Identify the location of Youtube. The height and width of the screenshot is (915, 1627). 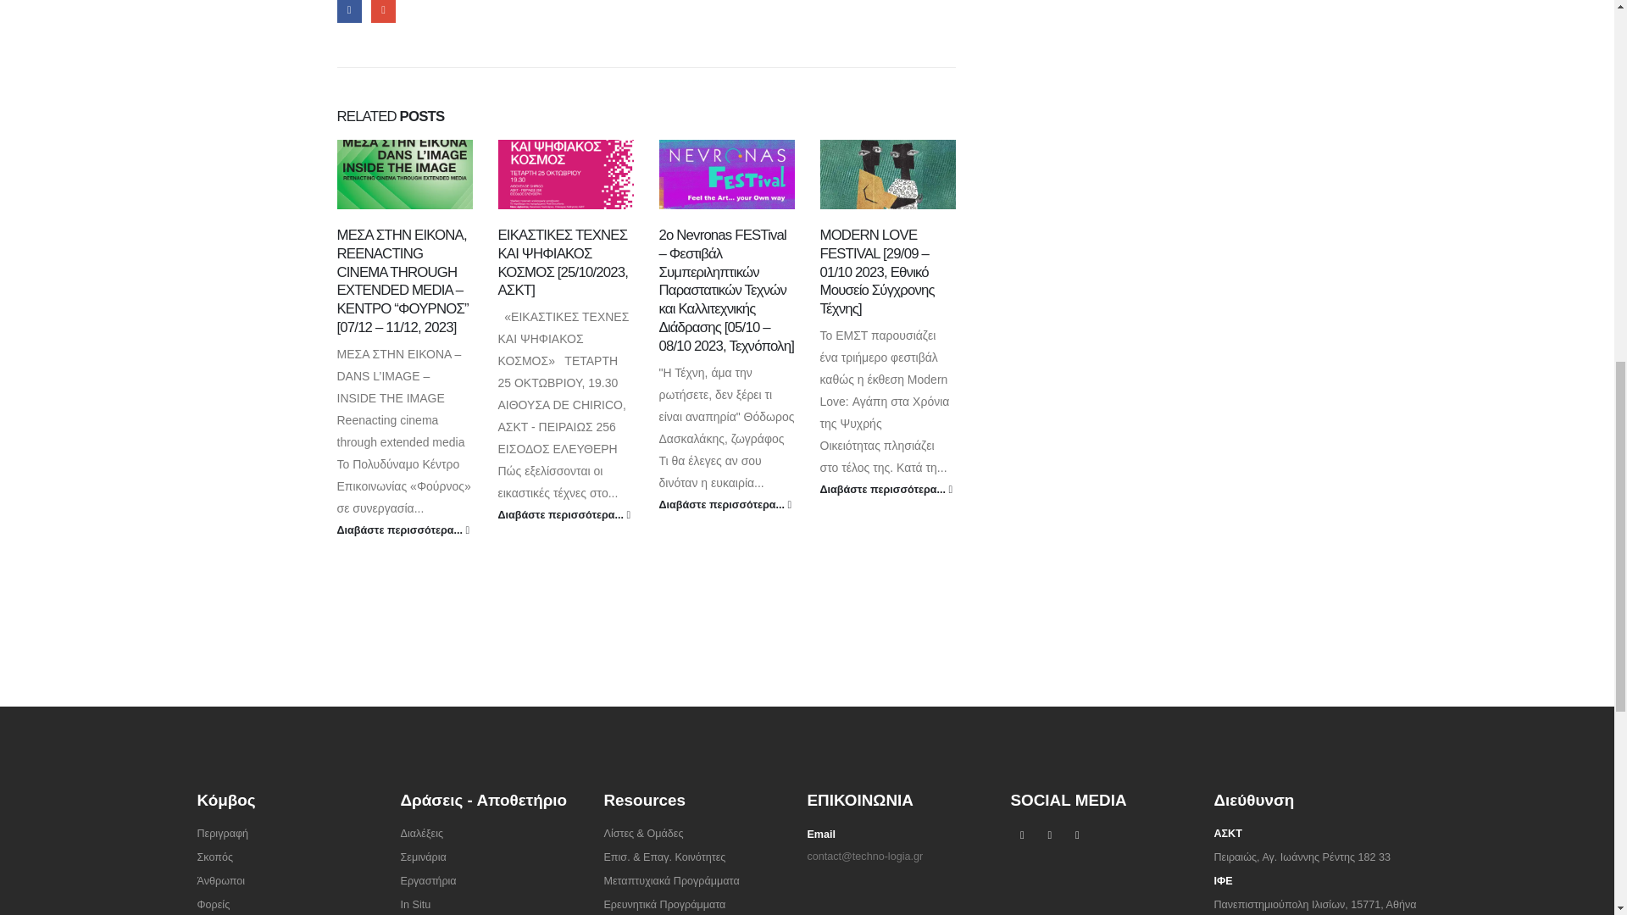
(1049, 835).